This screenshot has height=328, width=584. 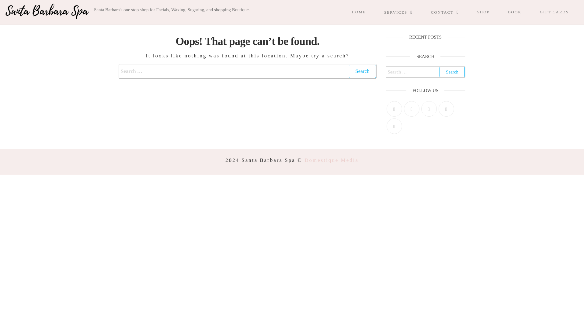 I want to click on Services, so click(x=405, y=12).